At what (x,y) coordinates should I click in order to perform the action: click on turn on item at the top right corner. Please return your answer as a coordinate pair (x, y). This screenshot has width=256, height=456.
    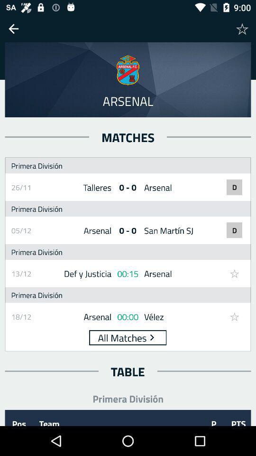
    Looking at the image, I should click on (242, 28).